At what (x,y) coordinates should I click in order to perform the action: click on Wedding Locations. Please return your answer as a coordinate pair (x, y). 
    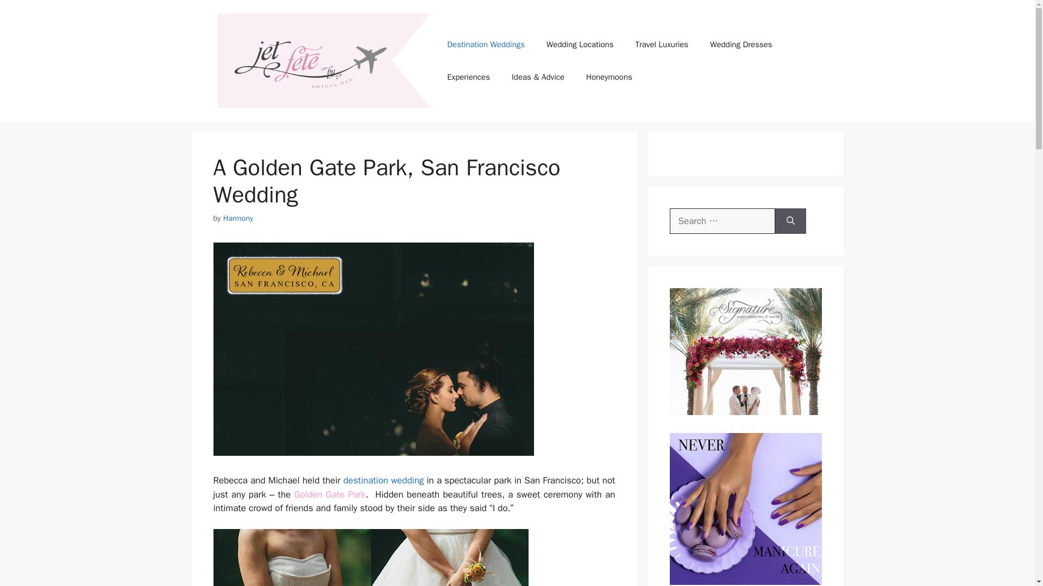
    Looking at the image, I should click on (580, 44).